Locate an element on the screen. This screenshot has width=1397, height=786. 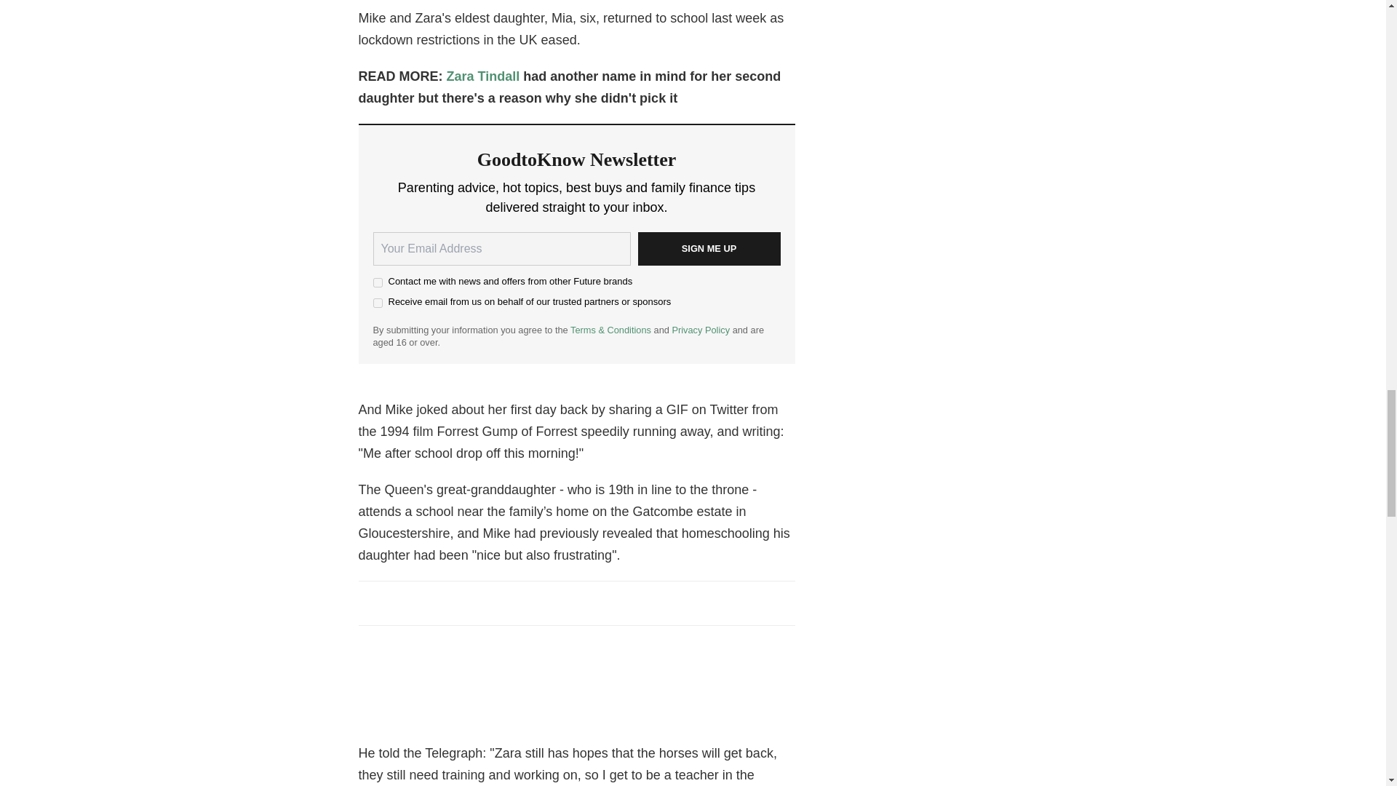
on is located at coordinates (377, 303).